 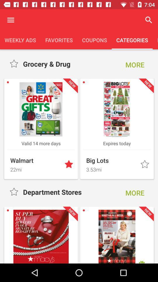 I want to click on select 3.53mi icon, so click(x=111, y=169).